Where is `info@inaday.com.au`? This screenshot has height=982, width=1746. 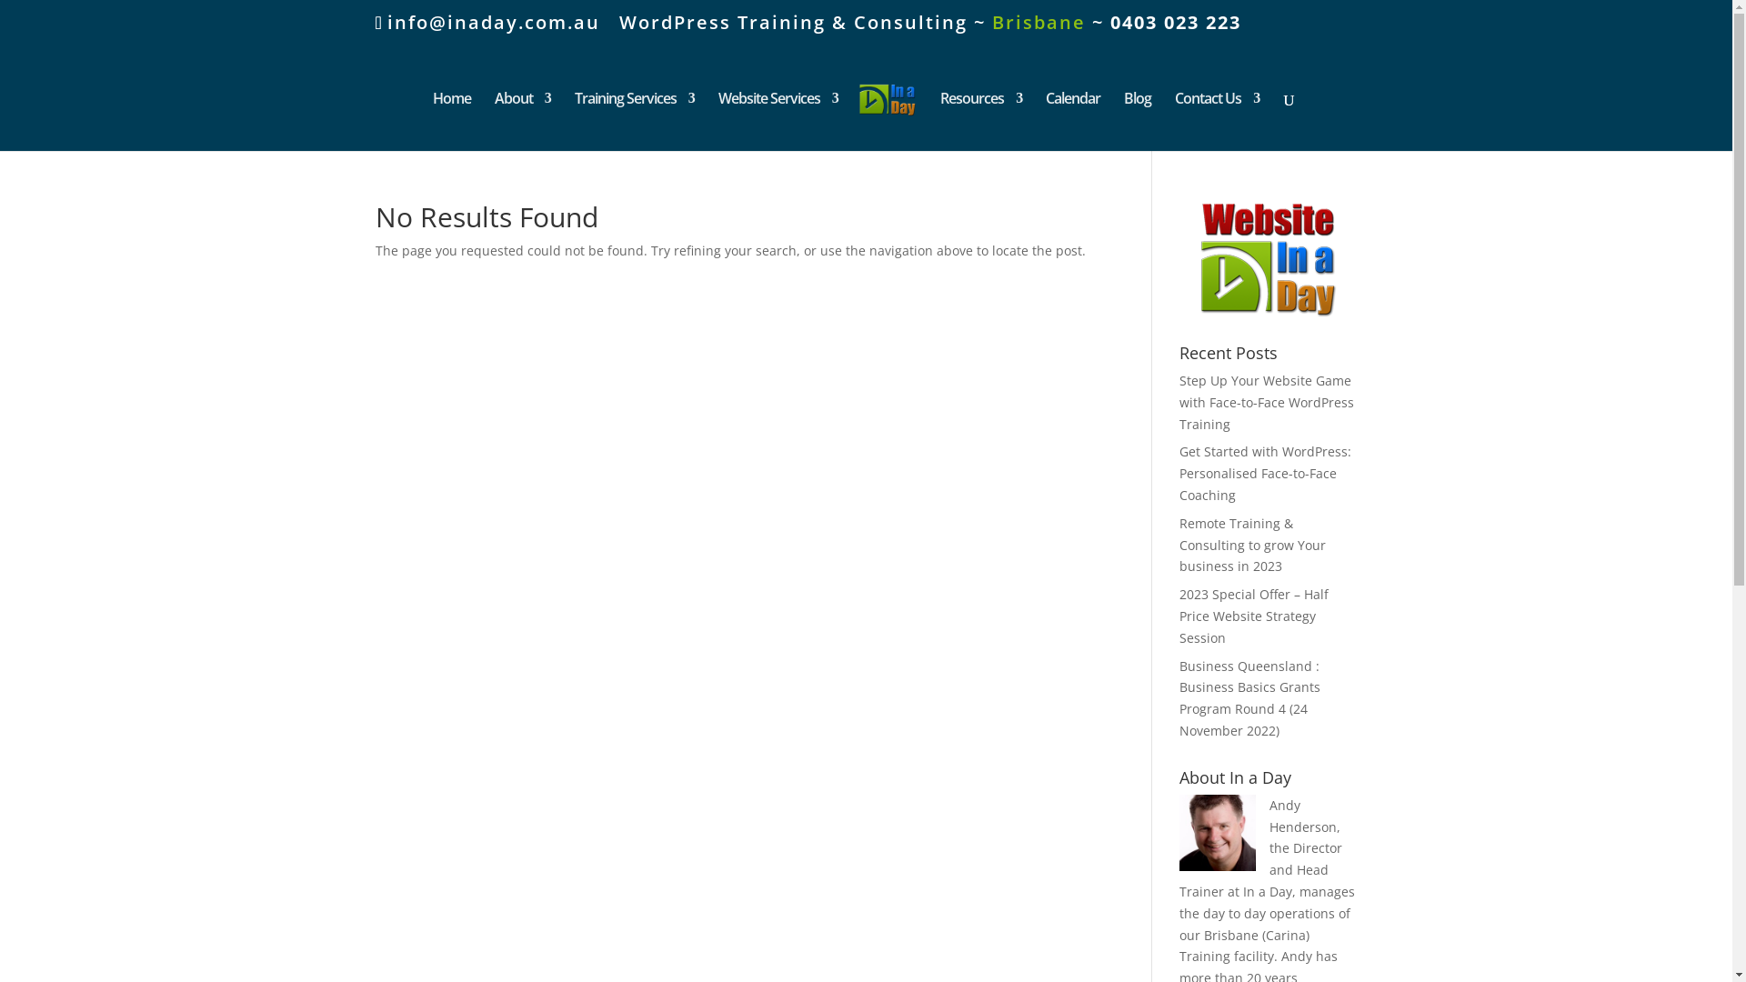
info@inaday.com.au is located at coordinates (487, 22).